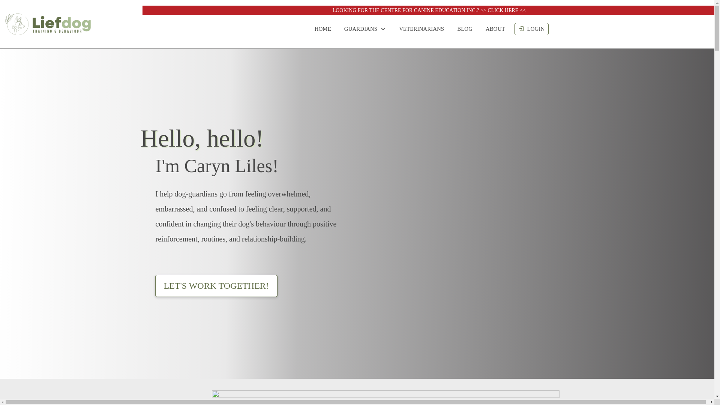 This screenshot has height=405, width=720. Describe the element at coordinates (465, 28) in the screenshot. I see `BLOG` at that location.